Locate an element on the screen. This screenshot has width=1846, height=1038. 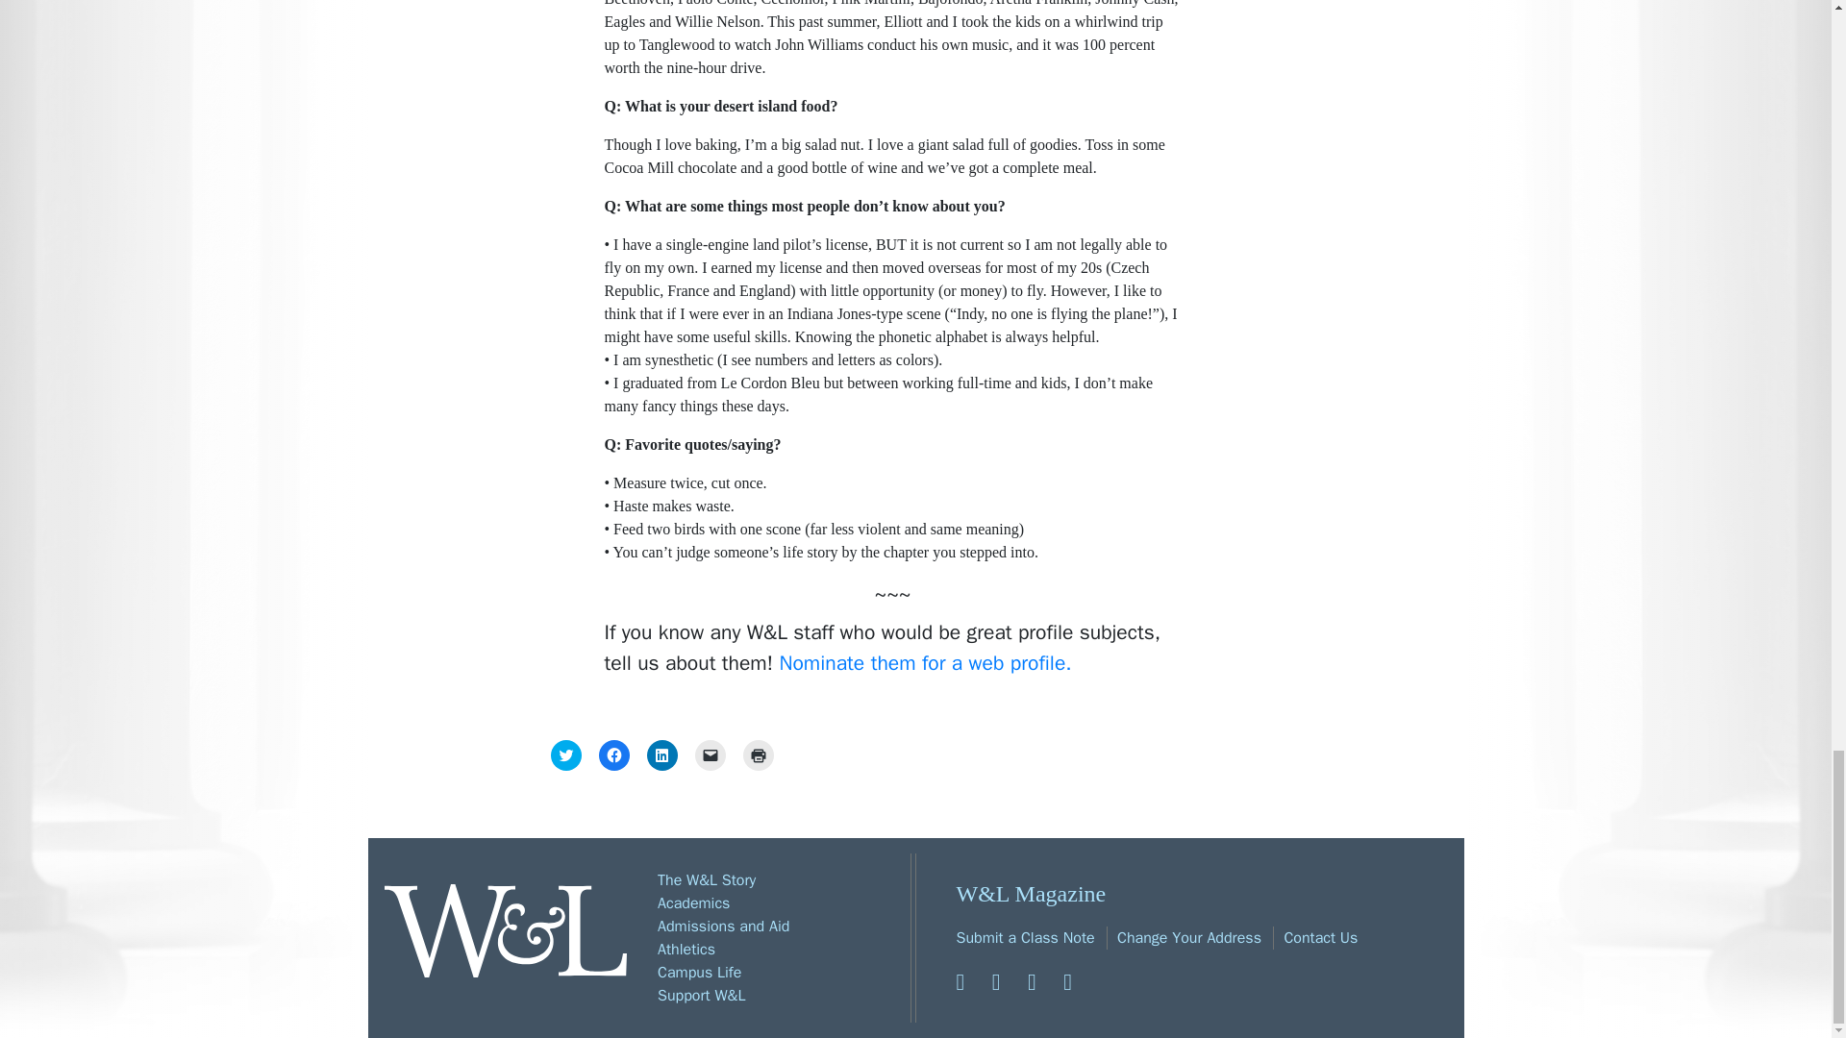
Click to print is located at coordinates (758, 755).